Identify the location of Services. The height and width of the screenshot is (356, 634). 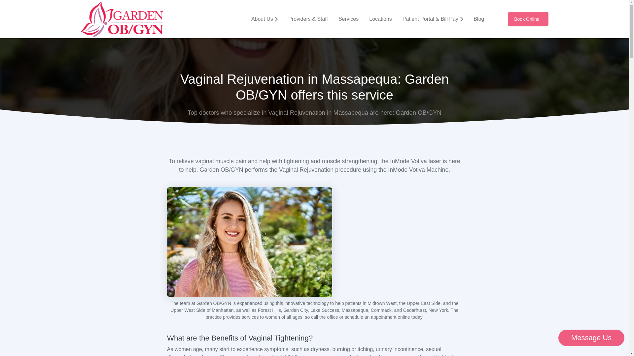
(349, 19).